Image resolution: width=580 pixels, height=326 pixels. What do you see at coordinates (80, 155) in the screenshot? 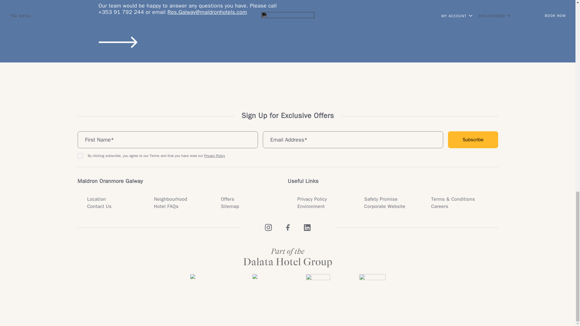
I see `terms` at bounding box center [80, 155].